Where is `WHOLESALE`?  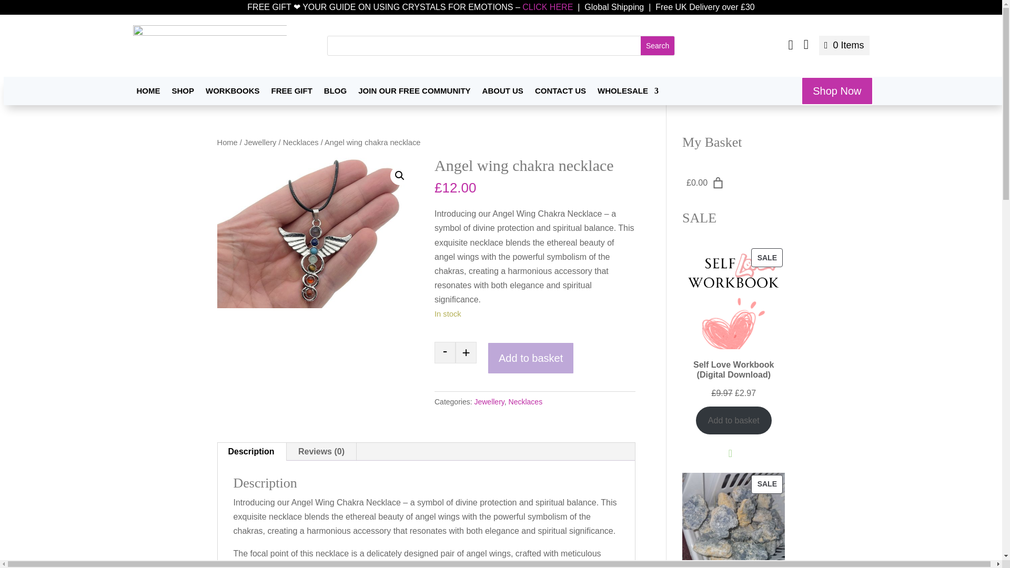 WHOLESALE is located at coordinates (628, 96).